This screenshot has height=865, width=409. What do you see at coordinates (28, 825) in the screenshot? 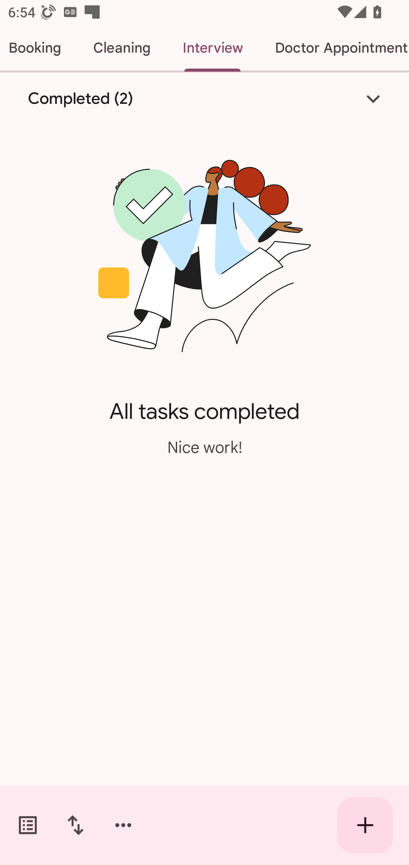
I see `Switch task lists` at bounding box center [28, 825].